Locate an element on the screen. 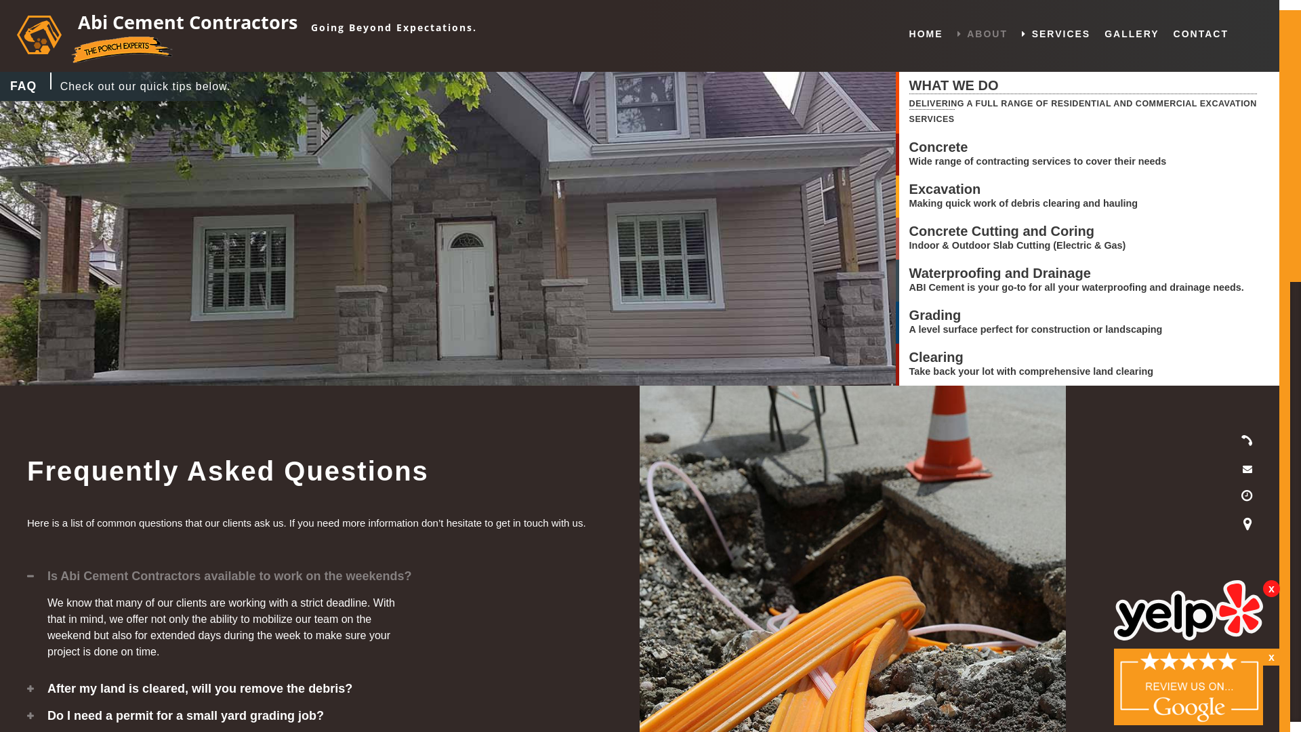  Waterproofing and Drainage is located at coordinates (1077, 273).